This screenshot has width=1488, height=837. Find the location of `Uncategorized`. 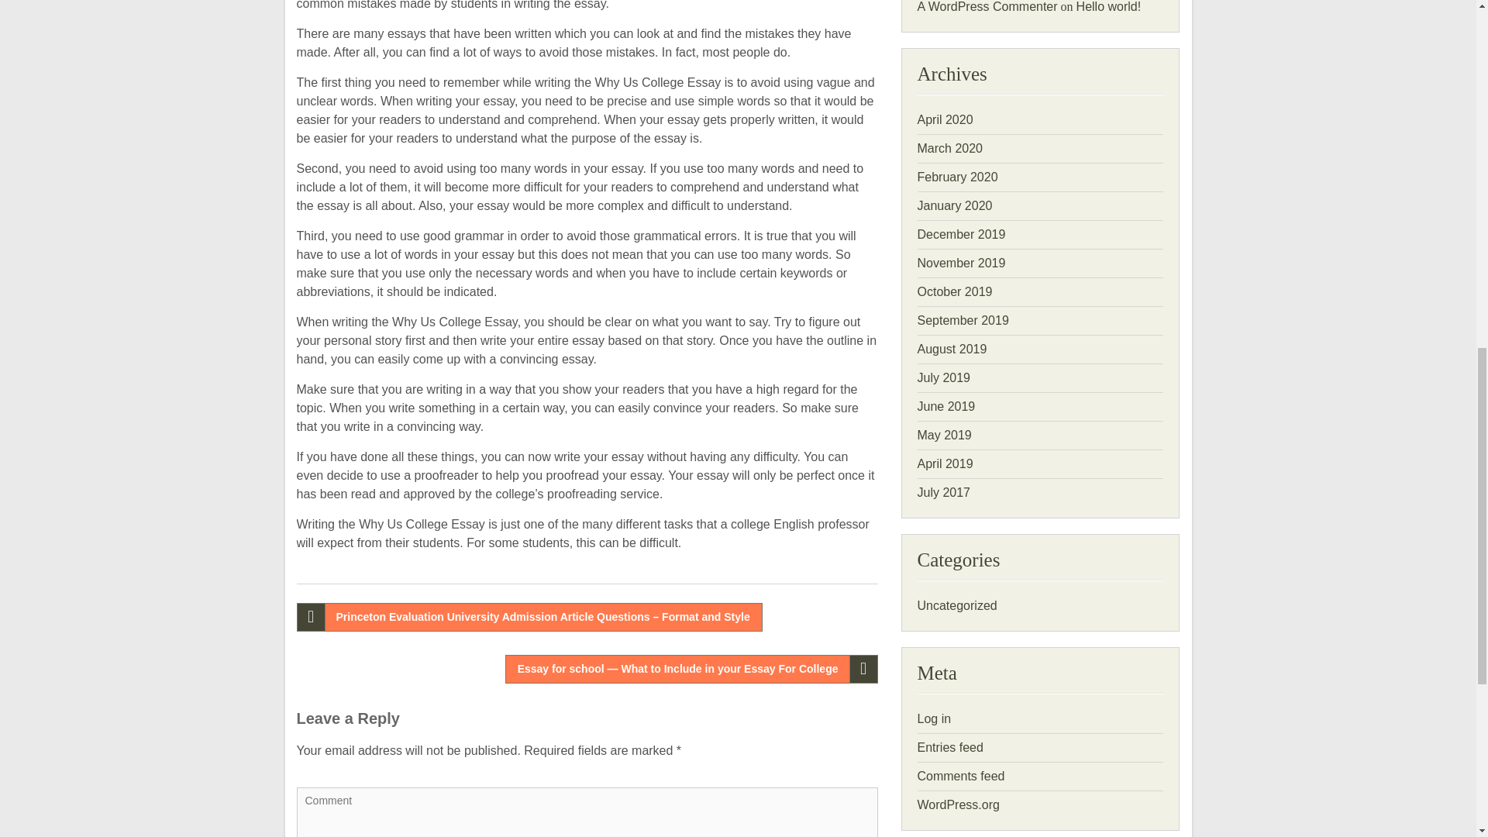

Uncategorized is located at coordinates (957, 605).